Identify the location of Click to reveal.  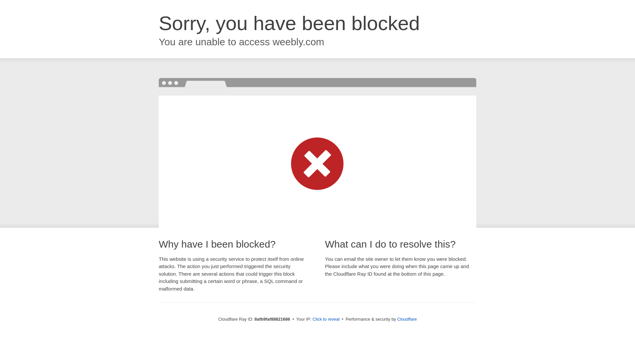
(326, 319).